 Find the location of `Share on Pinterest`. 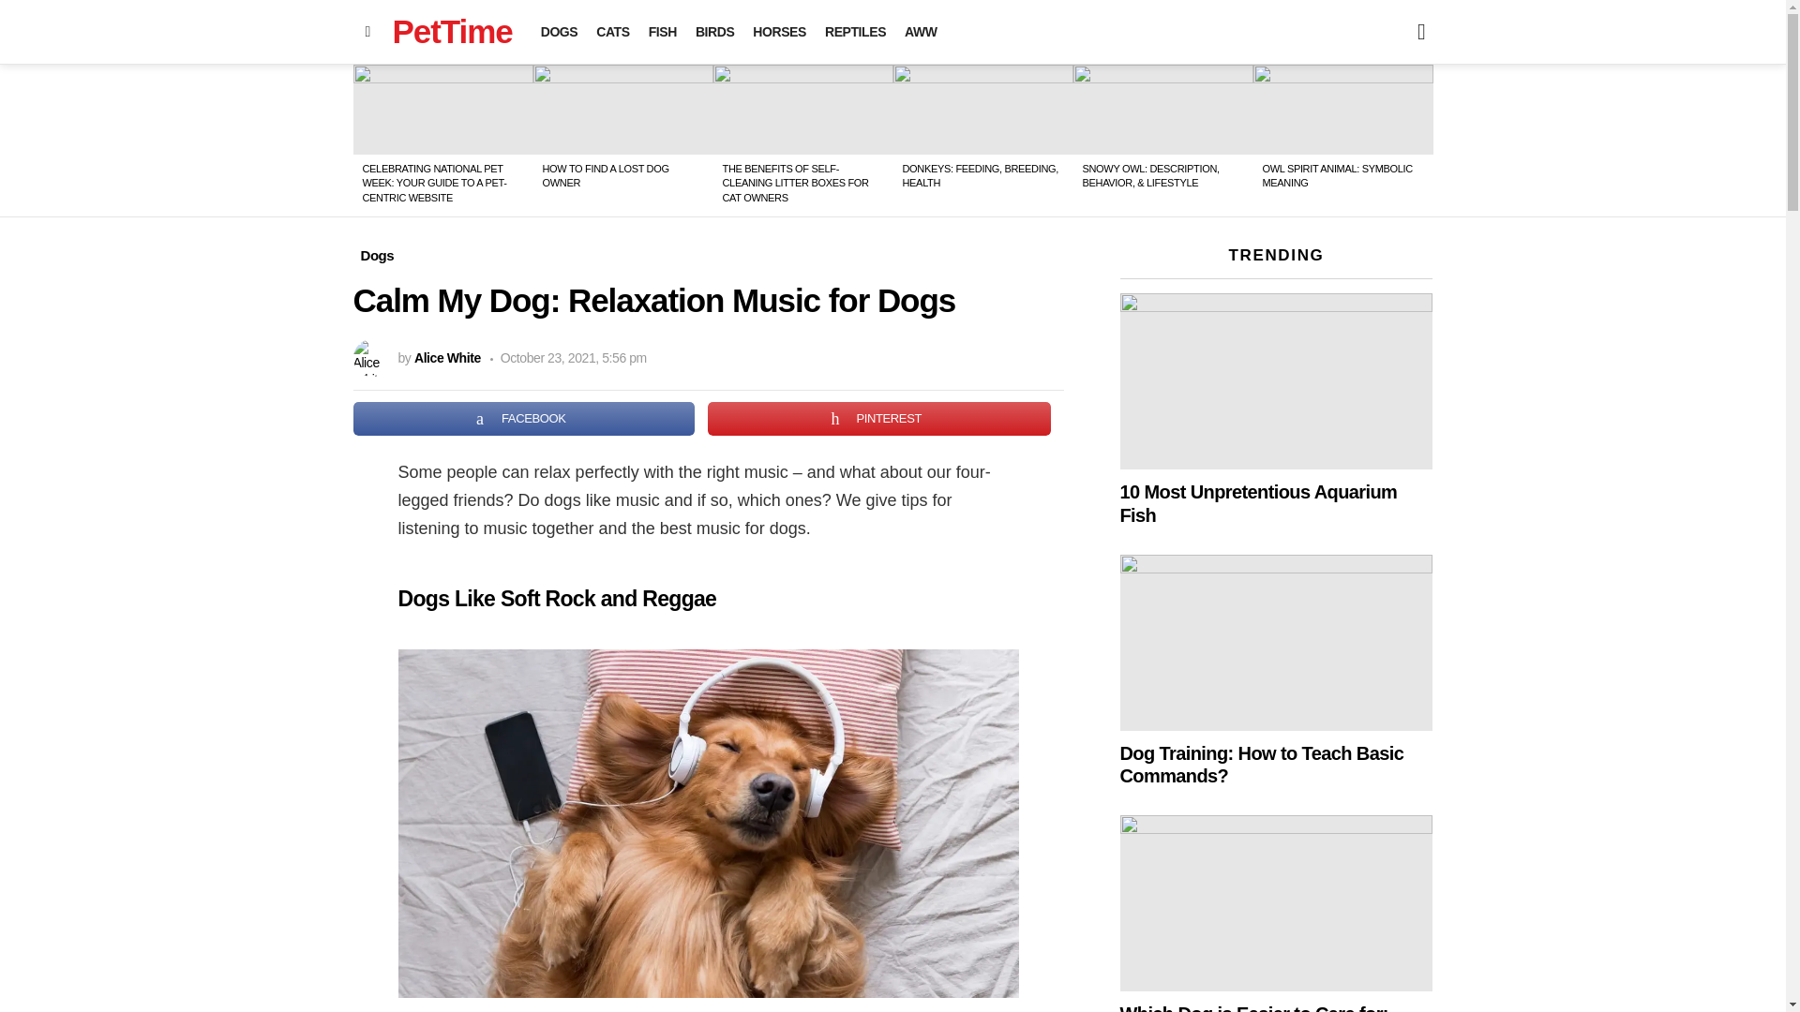

Share on Pinterest is located at coordinates (879, 418).